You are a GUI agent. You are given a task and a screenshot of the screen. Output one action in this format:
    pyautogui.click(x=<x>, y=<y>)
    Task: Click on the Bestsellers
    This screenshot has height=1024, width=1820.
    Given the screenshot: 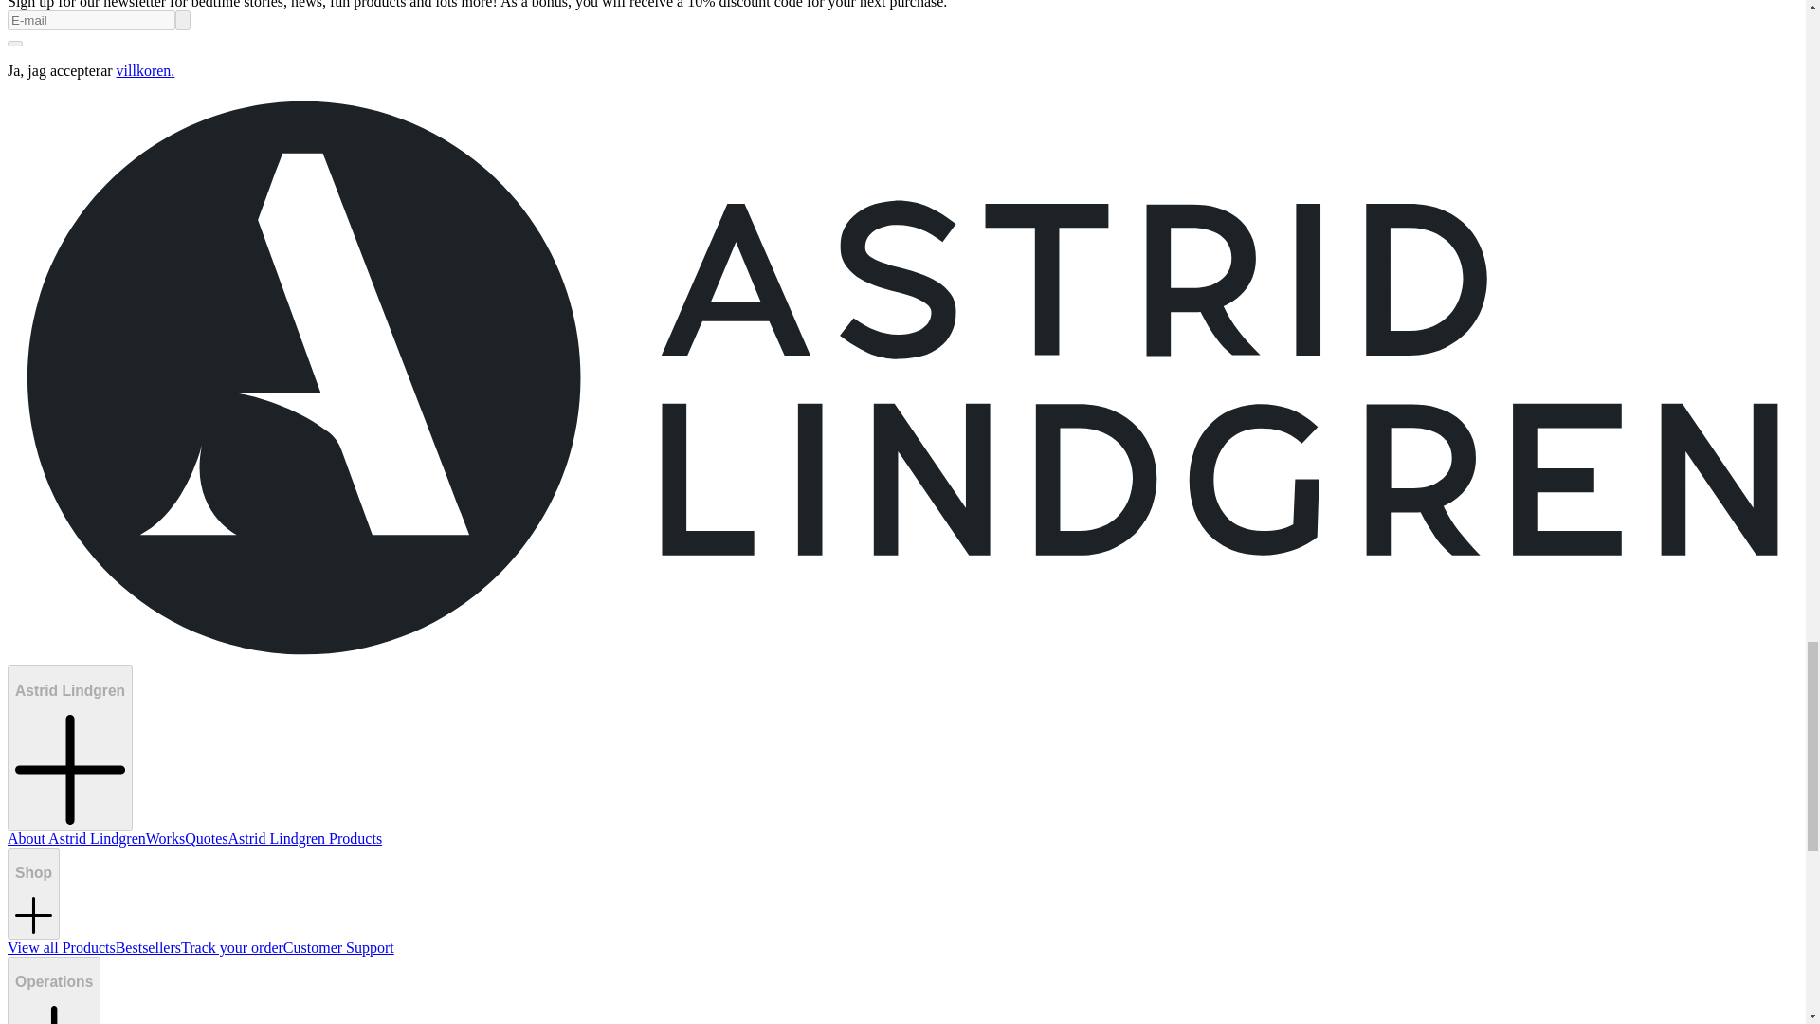 What is the action you would take?
    pyautogui.click(x=148, y=947)
    